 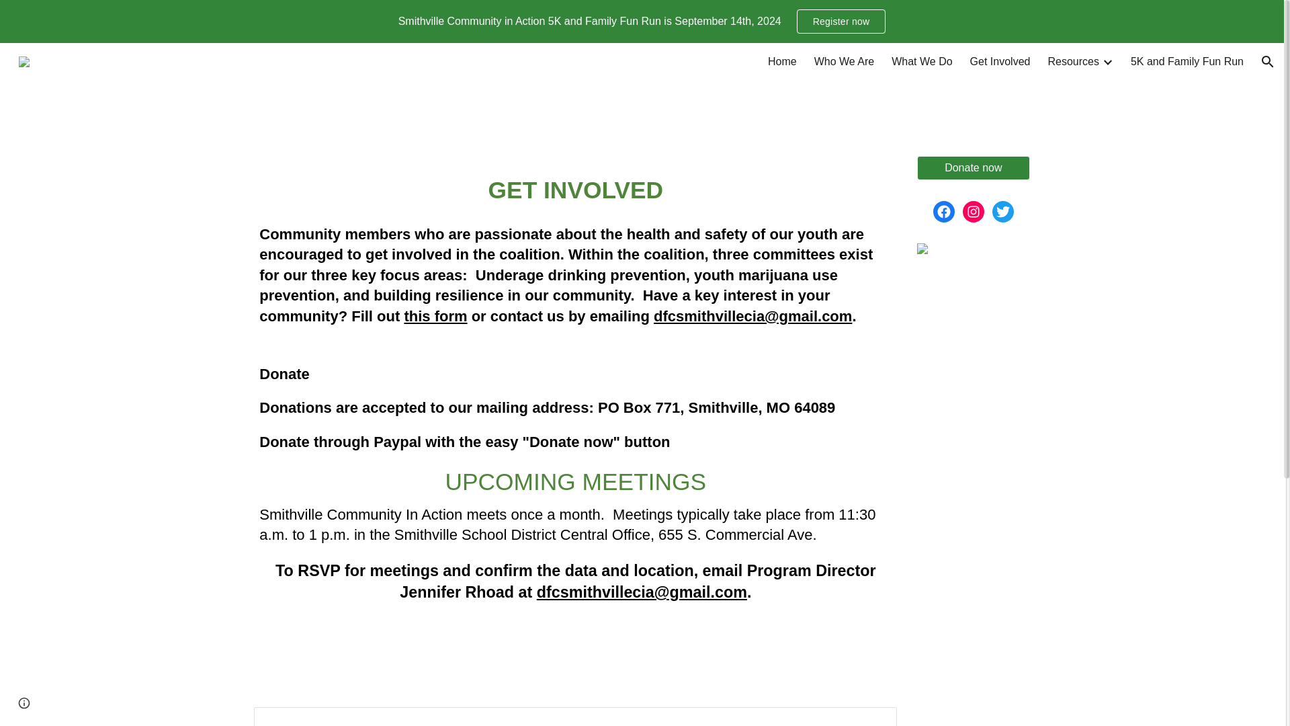 What do you see at coordinates (921, 62) in the screenshot?
I see `What We Do` at bounding box center [921, 62].